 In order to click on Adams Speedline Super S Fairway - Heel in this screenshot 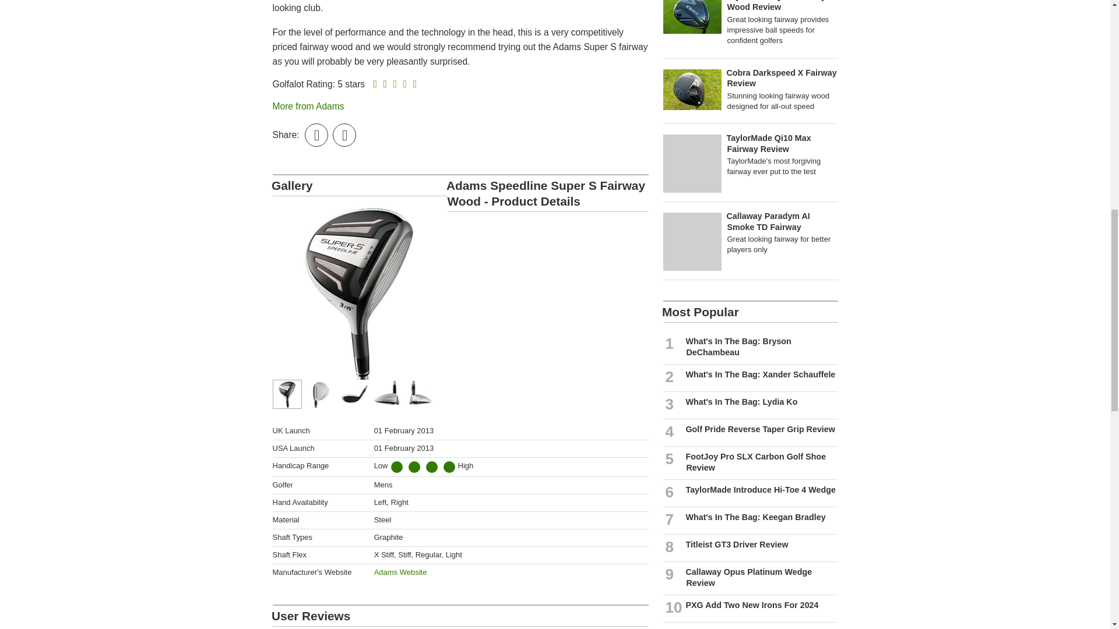, I will do `click(420, 394)`.